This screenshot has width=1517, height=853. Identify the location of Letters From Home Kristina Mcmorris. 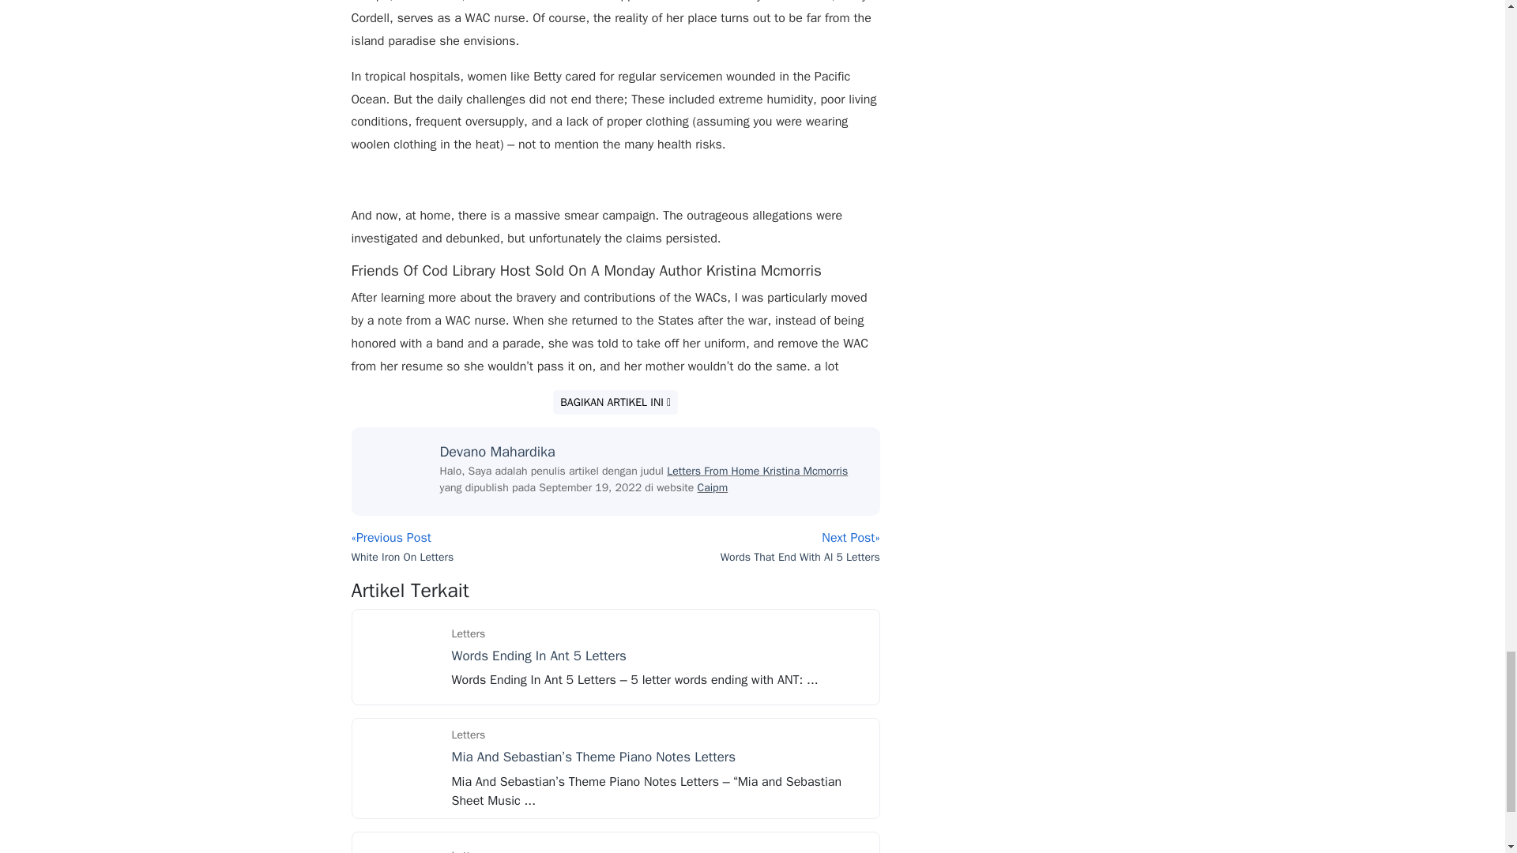
(757, 471).